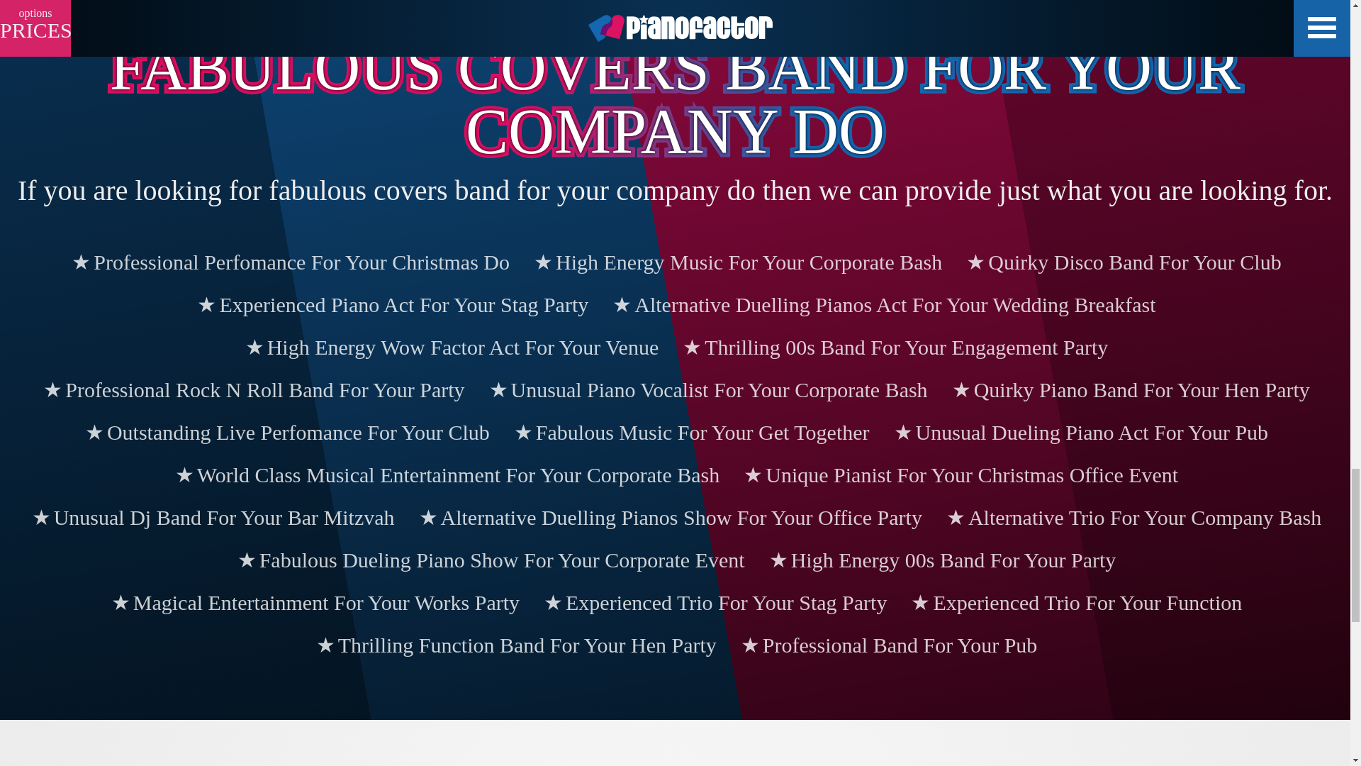 This screenshot has height=766, width=1361. I want to click on Alternative Trio For Your Company Bash, so click(1132, 518).